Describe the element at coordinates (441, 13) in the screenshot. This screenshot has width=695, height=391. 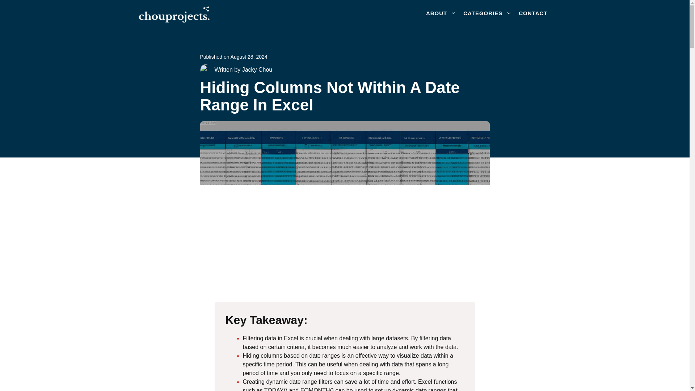
I see `ABOUT` at that location.